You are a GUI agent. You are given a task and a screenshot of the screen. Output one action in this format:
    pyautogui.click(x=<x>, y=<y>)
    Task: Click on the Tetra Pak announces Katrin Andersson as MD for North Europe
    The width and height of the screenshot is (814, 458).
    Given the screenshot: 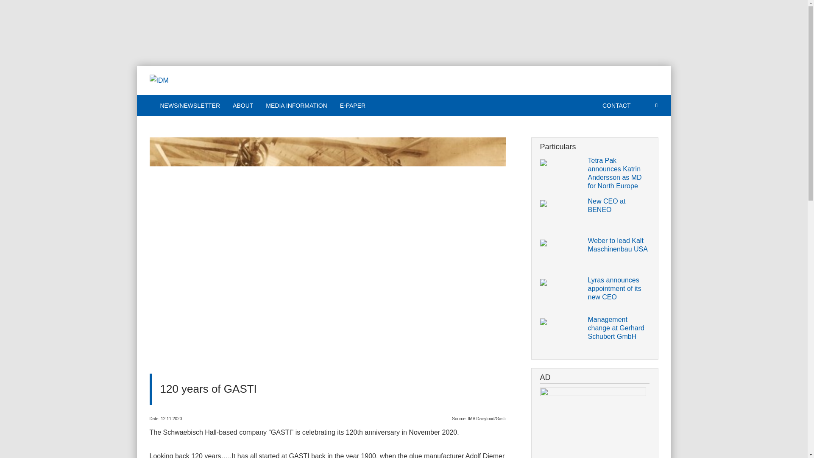 What is the action you would take?
    pyautogui.click(x=618, y=173)
    